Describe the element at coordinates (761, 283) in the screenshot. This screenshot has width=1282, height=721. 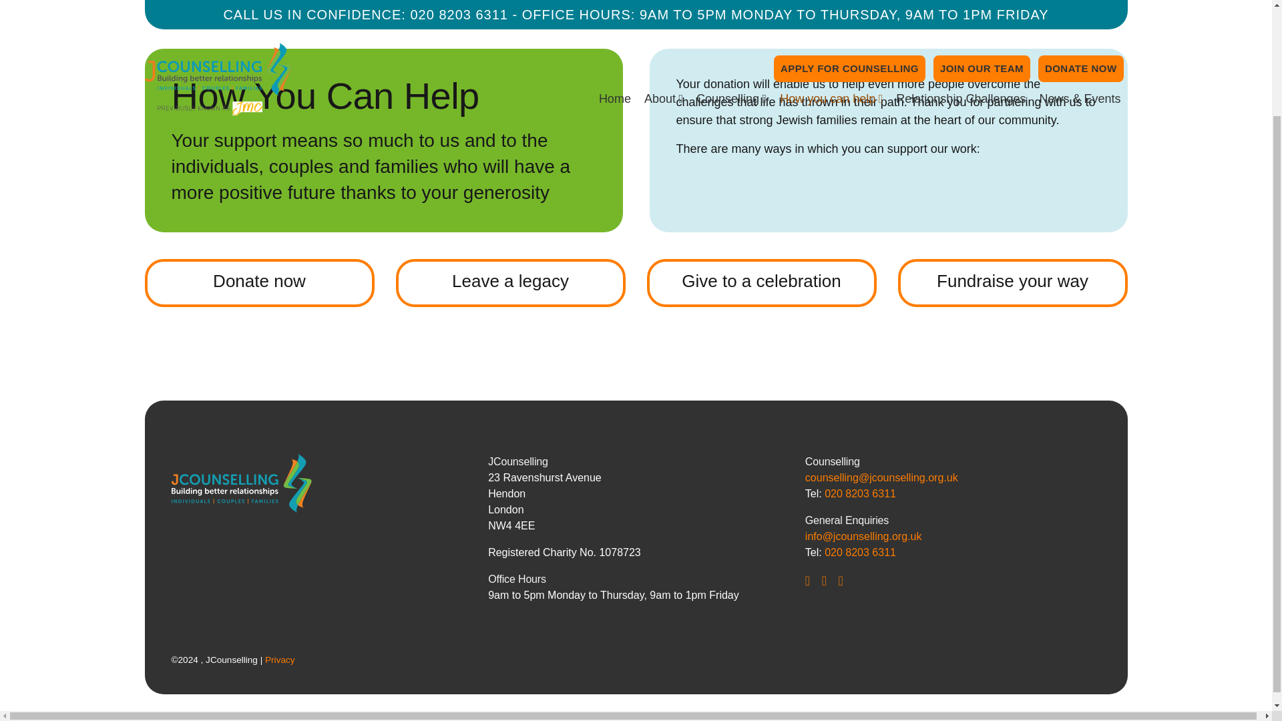
I see `Give to a celebration` at that location.